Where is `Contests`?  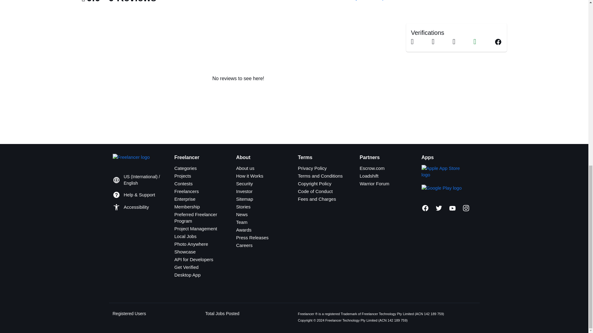 Contests is located at coordinates (183, 183).